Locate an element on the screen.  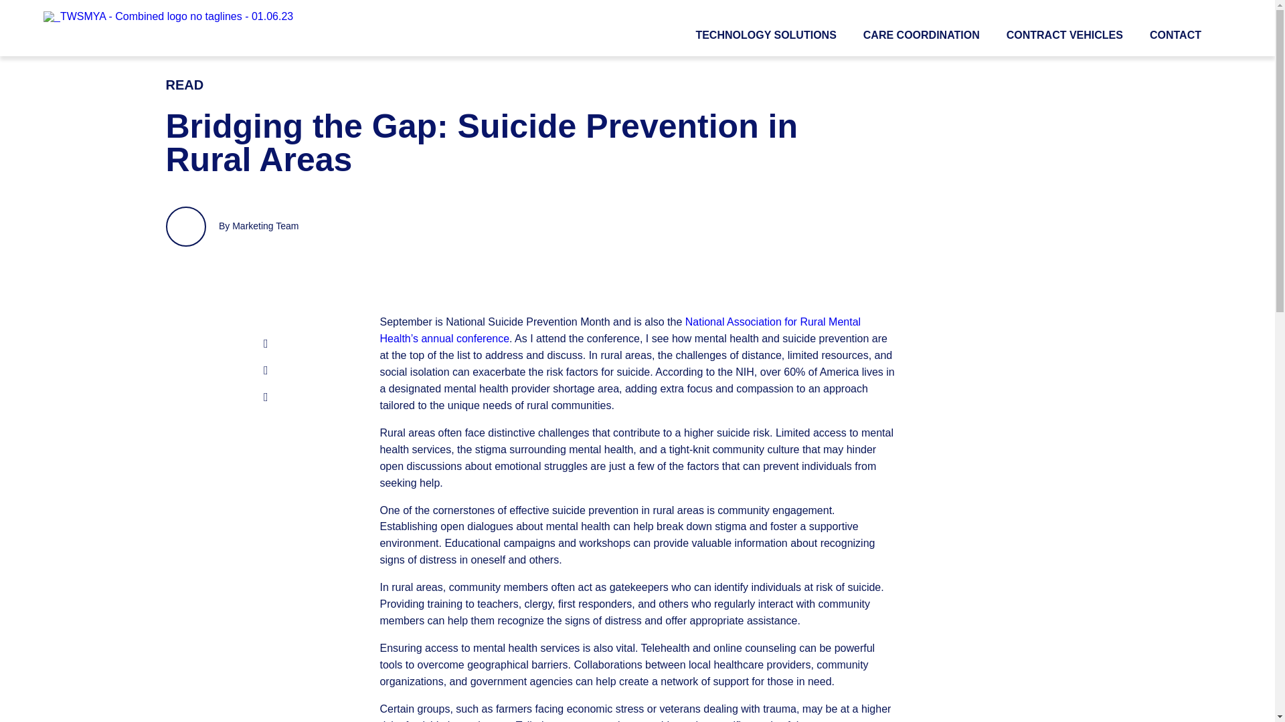
BLOGS is located at coordinates (614, 619).